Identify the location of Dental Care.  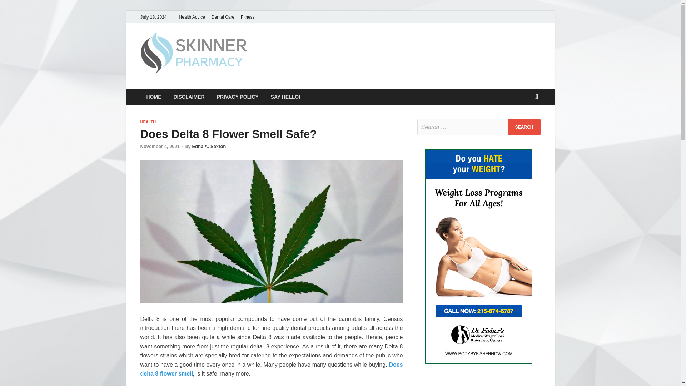
(223, 17).